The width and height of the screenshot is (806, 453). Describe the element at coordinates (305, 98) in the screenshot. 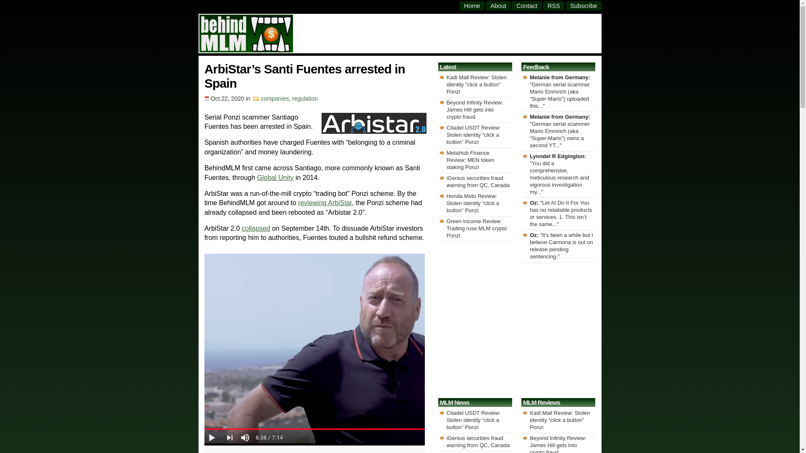

I see `regulation` at that location.